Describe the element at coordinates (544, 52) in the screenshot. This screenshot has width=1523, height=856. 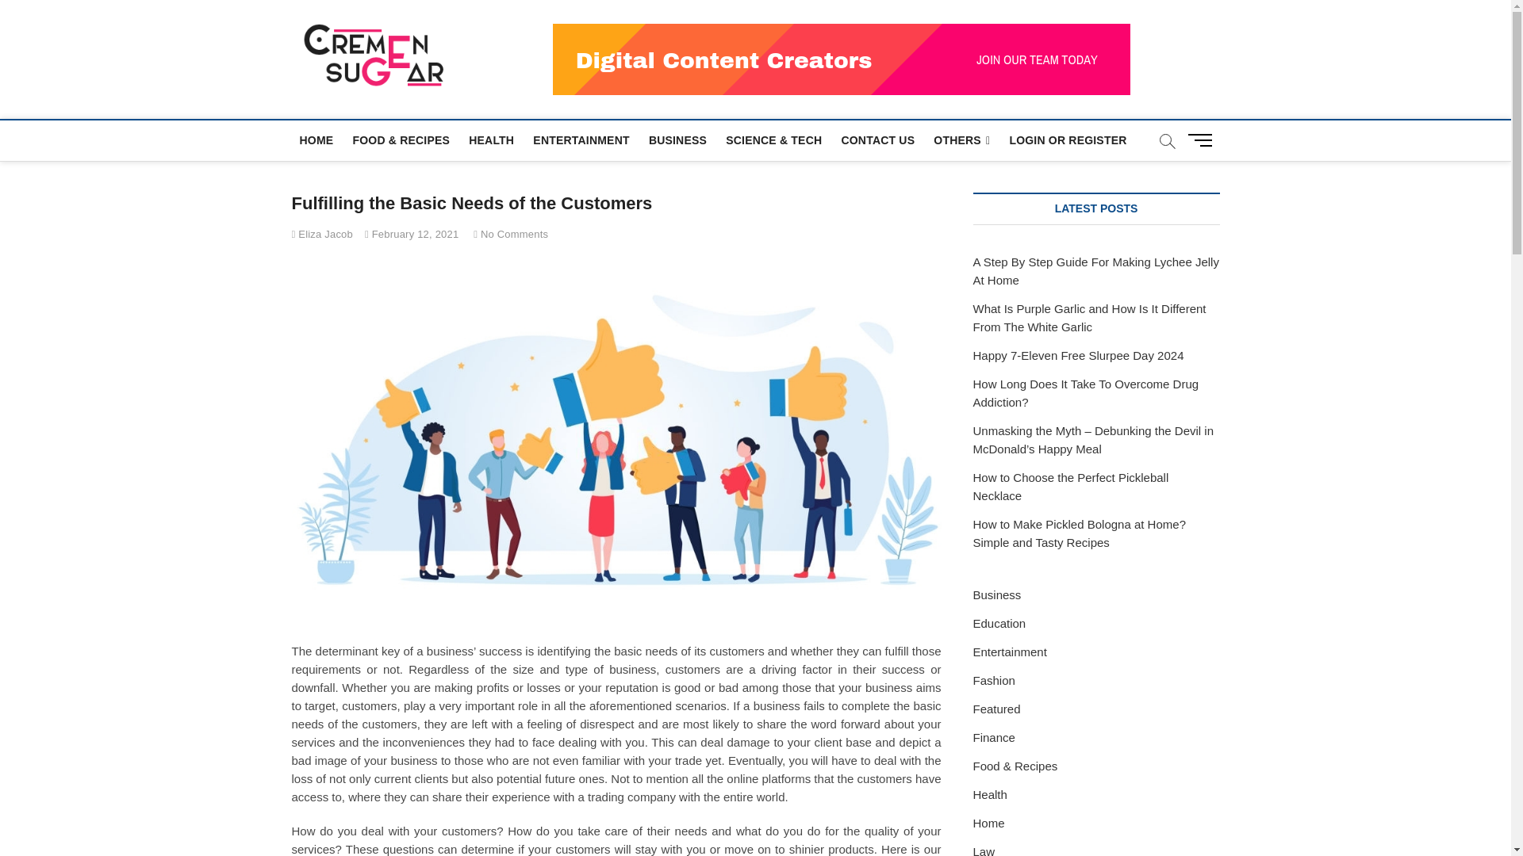
I see `CremeNsugar` at that location.